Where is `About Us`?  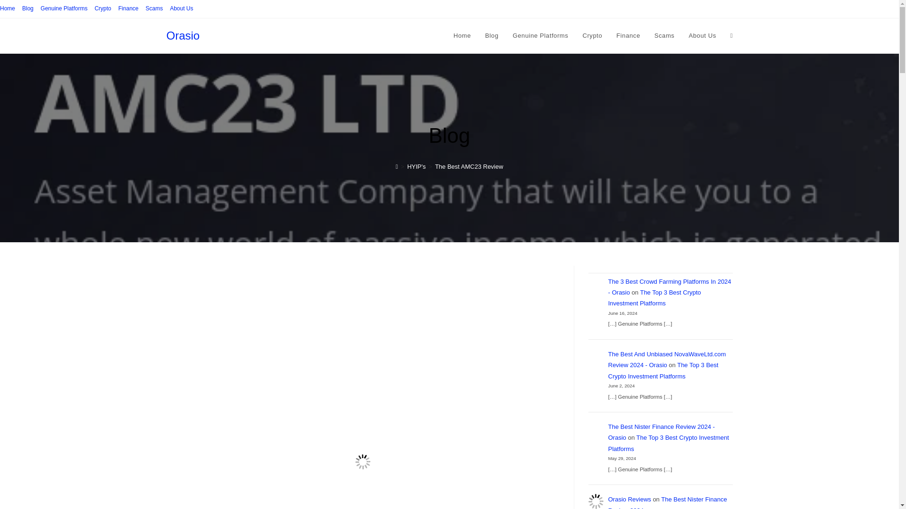
About Us is located at coordinates (702, 36).